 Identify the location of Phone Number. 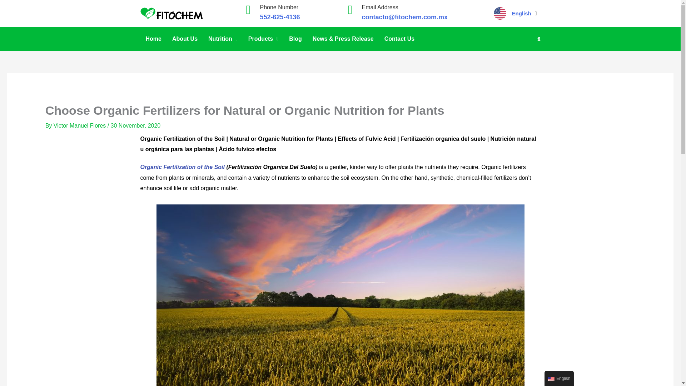
(279, 7).